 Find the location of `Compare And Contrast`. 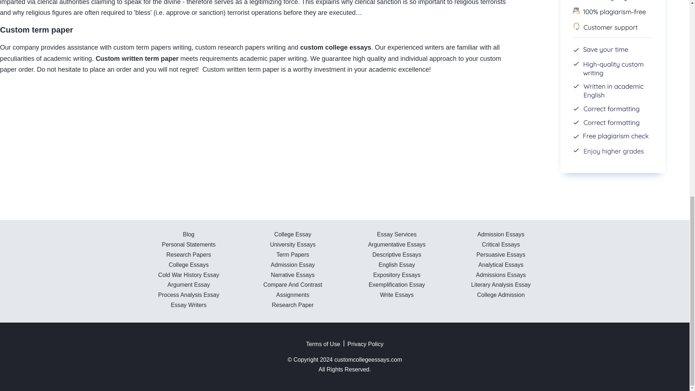

Compare And Contrast is located at coordinates (292, 285).